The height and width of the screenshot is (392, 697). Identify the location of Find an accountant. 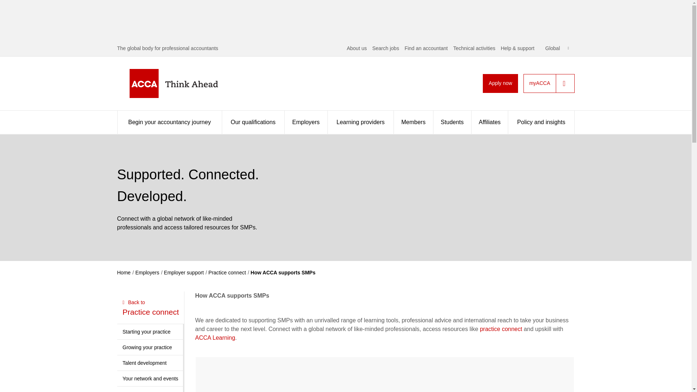
(425, 48).